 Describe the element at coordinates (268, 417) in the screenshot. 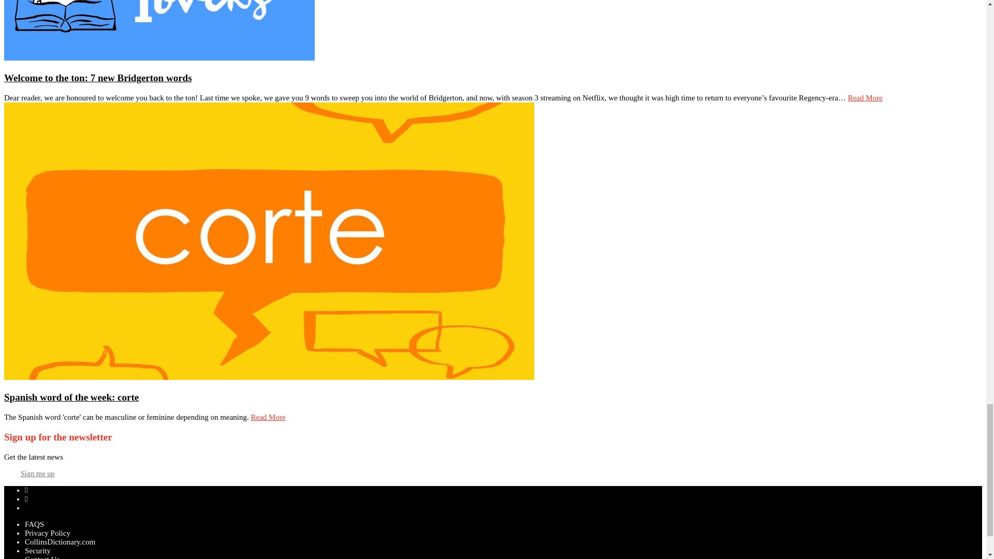

I see `Read More` at that location.